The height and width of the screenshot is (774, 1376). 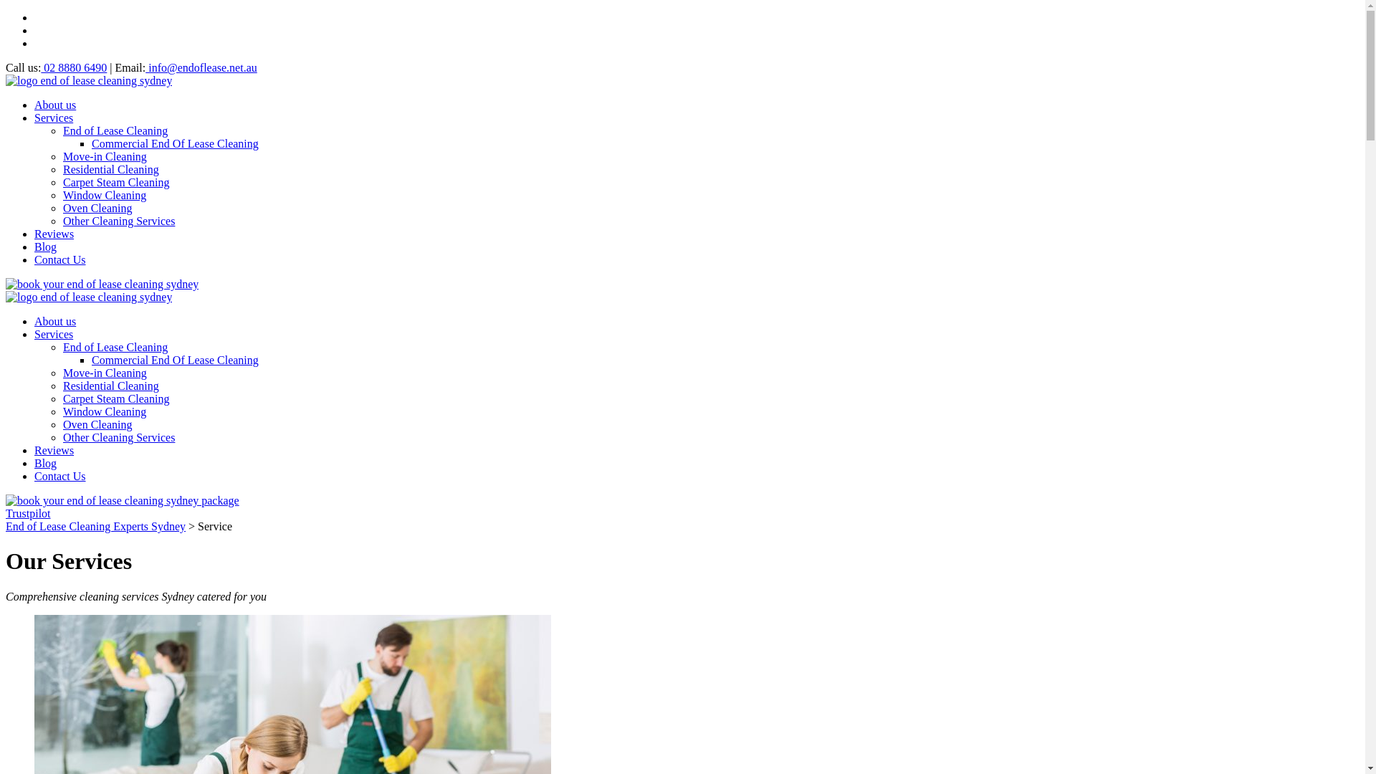 What do you see at coordinates (201, 67) in the screenshot?
I see `info@endoflease.net.au` at bounding box center [201, 67].